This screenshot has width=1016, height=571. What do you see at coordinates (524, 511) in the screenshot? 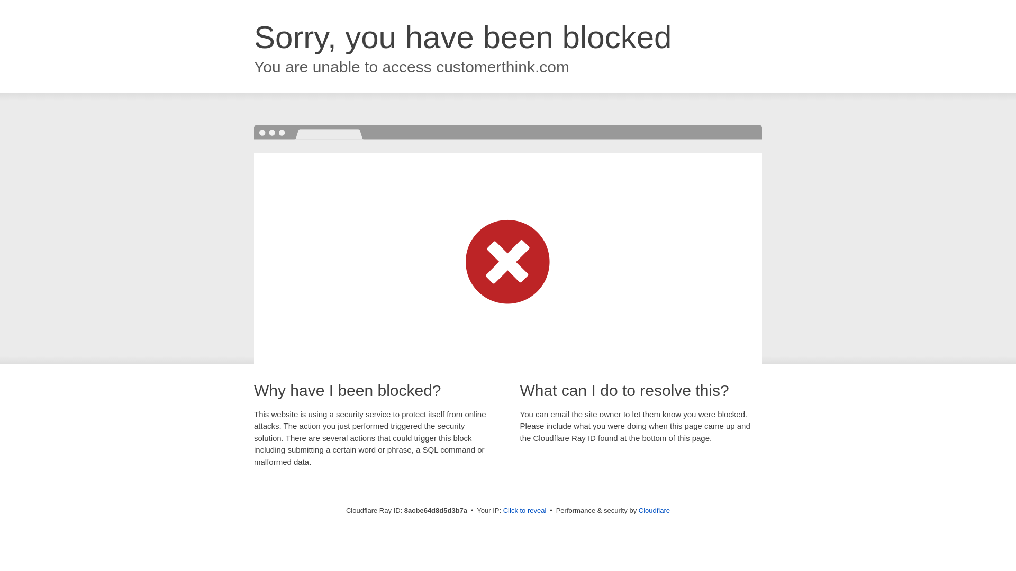
I see `Click to reveal` at bounding box center [524, 511].